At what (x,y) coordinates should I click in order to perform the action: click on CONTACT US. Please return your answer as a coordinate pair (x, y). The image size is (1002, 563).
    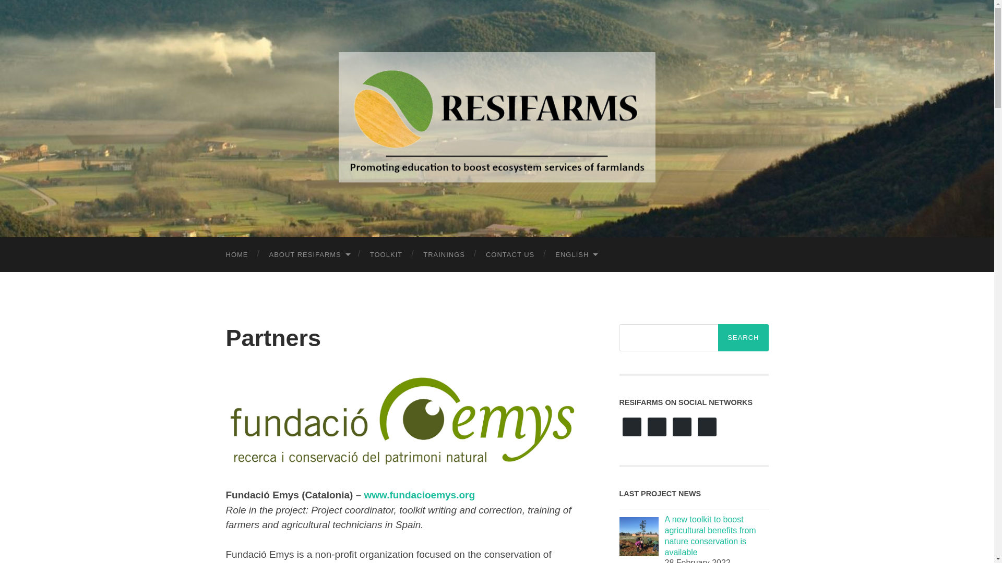
    Looking at the image, I should click on (510, 254).